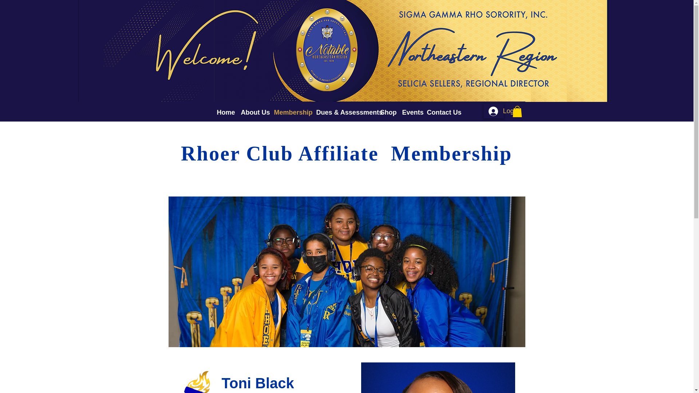 This screenshot has width=699, height=393. What do you see at coordinates (442, 111) in the screenshot?
I see `Contact Us` at bounding box center [442, 111].